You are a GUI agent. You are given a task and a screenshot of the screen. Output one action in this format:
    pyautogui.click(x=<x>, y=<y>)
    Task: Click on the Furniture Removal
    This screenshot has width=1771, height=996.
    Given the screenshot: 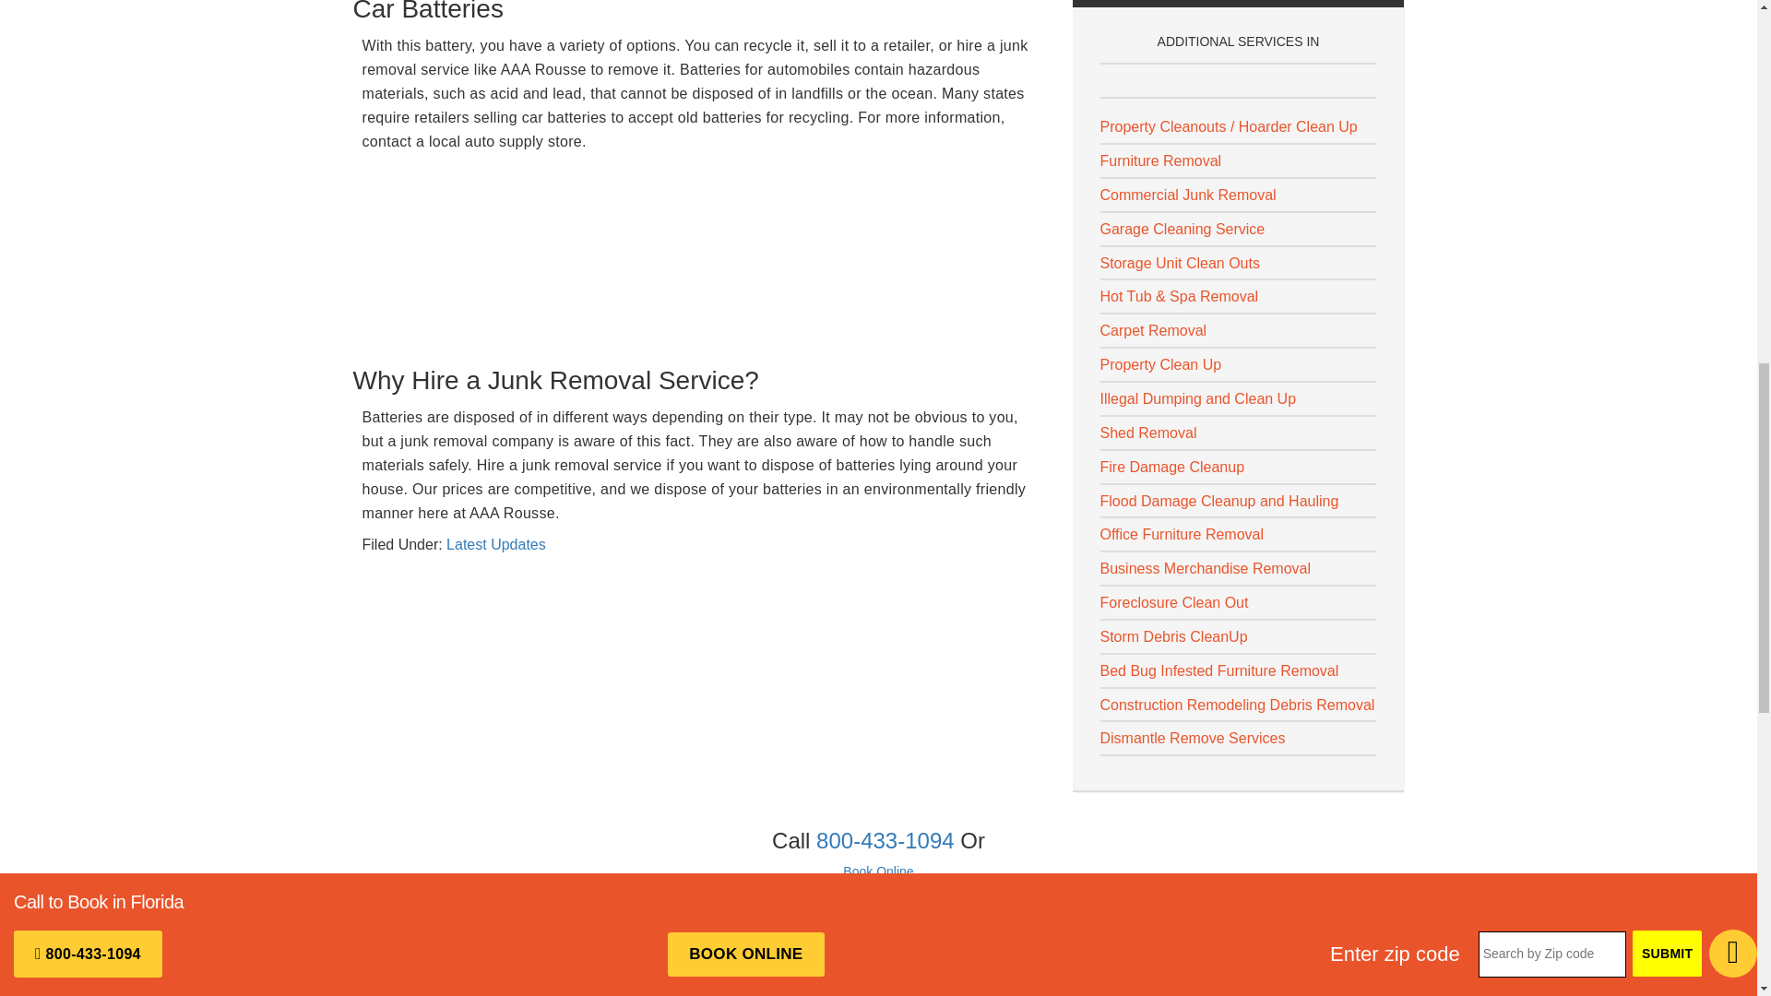 What is the action you would take?
    pyautogui.click(x=1160, y=160)
    